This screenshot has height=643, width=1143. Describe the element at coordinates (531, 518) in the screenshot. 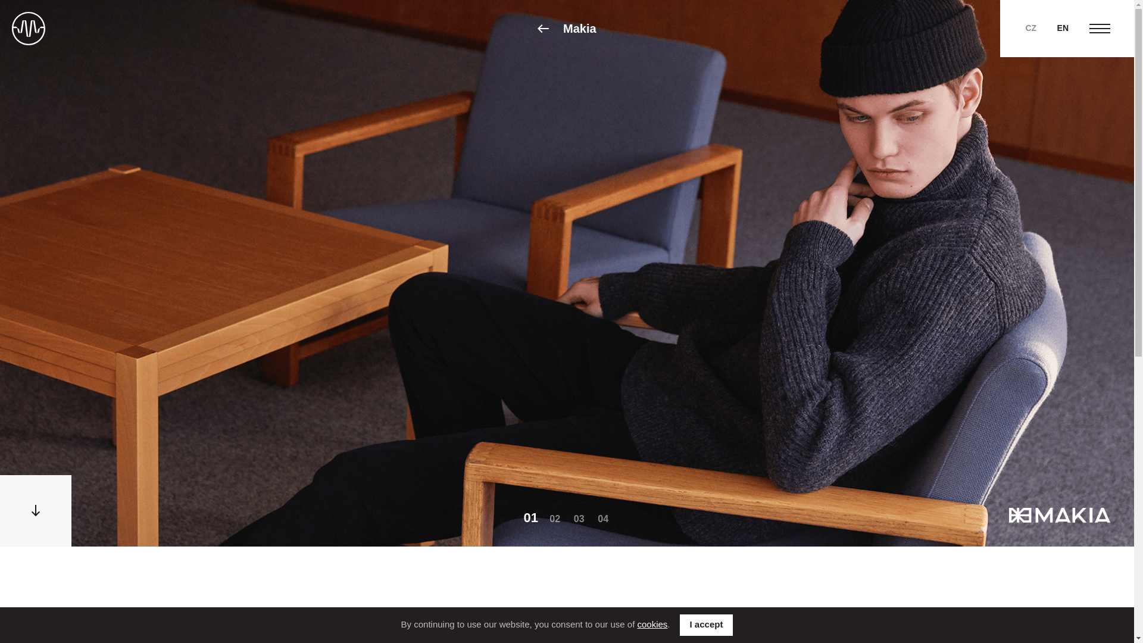

I see `01` at that location.